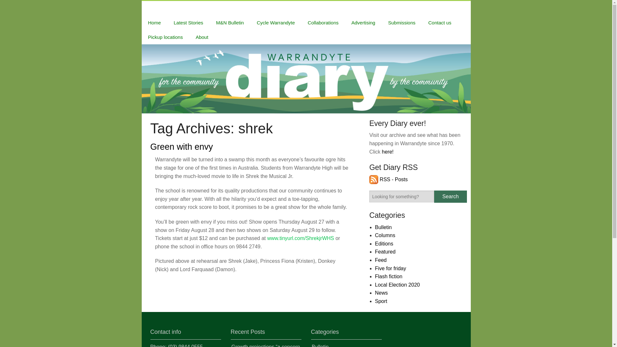 Image resolution: width=617 pixels, height=347 pixels. Describe the element at coordinates (323, 22) in the screenshot. I see `Collaborations` at that location.